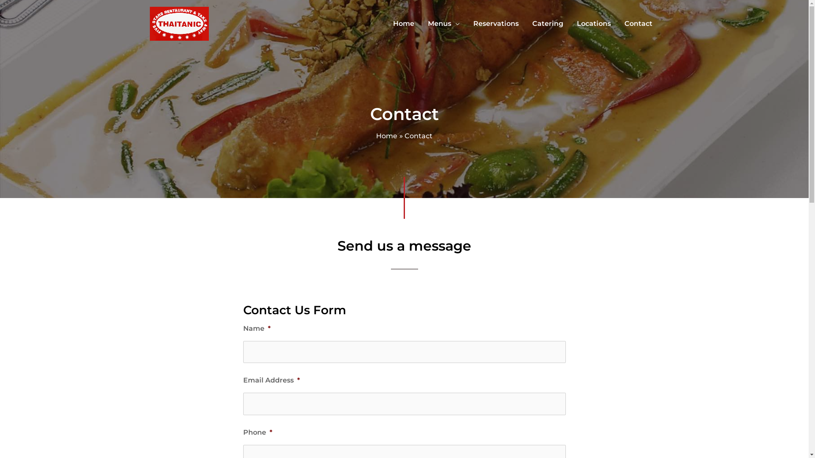 The image size is (815, 458). Describe the element at coordinates (638, 24) in the screenshot. I see `Contact` at that location.